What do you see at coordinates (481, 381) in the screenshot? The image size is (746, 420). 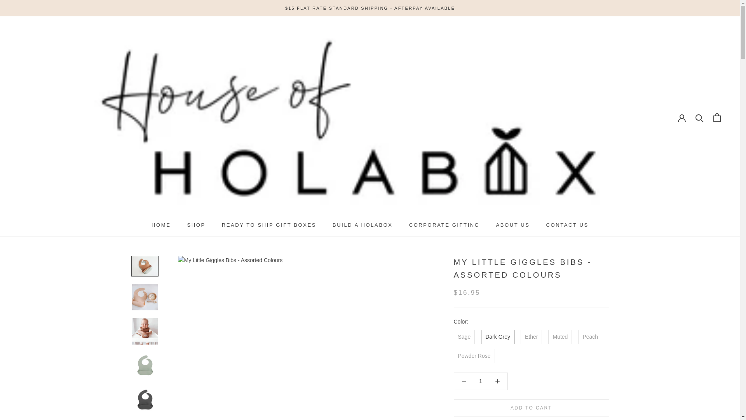 I see `1` at bounding box center [481, 381].